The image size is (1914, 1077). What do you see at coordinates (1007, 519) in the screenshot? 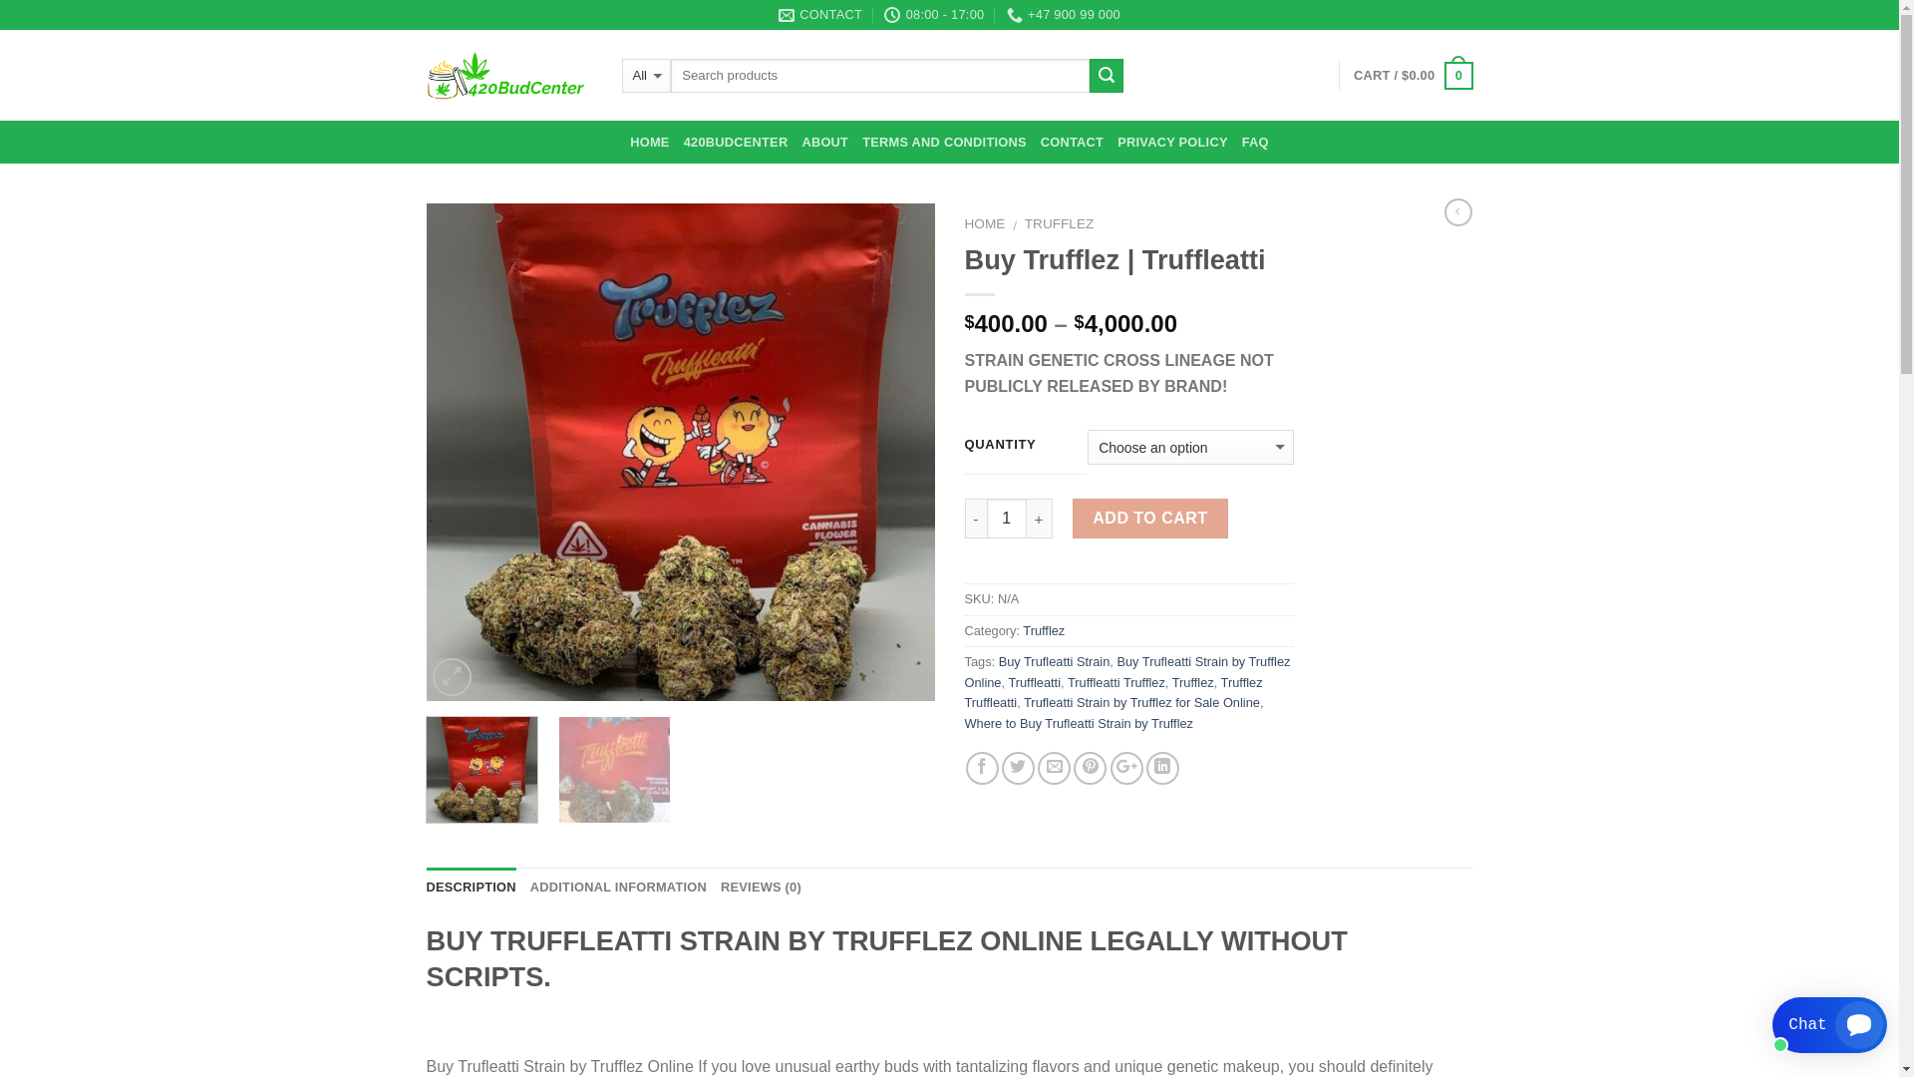
I see `Qty` at bounding box center [1007, 519].